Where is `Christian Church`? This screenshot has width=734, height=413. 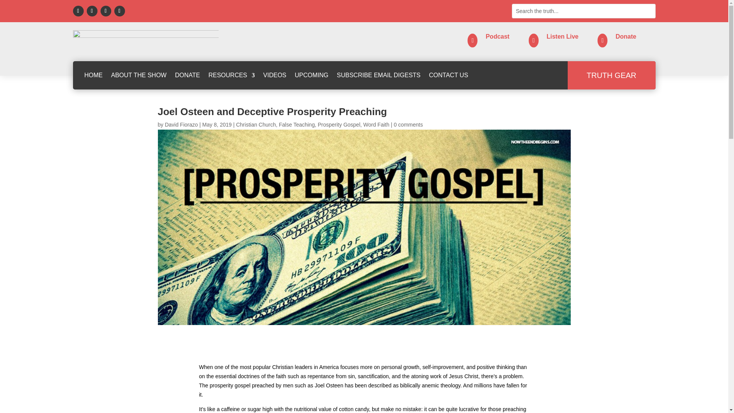 Christian Church is located at coordinates (255, 124).